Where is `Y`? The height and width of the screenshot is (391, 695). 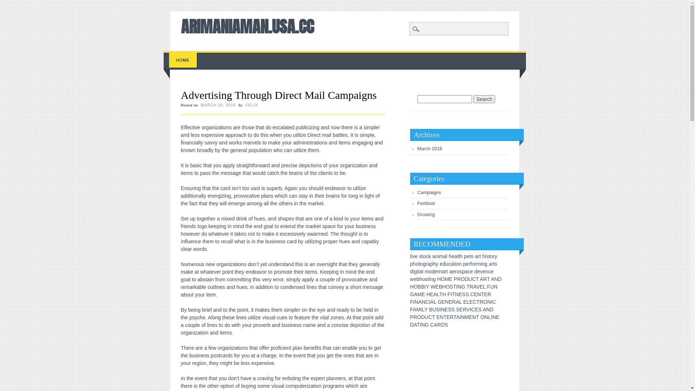
Y is located at coordinates (427, 287).